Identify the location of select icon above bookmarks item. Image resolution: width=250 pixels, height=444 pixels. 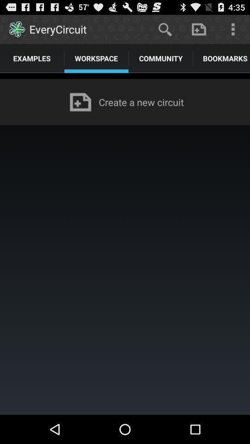
(233, 29).